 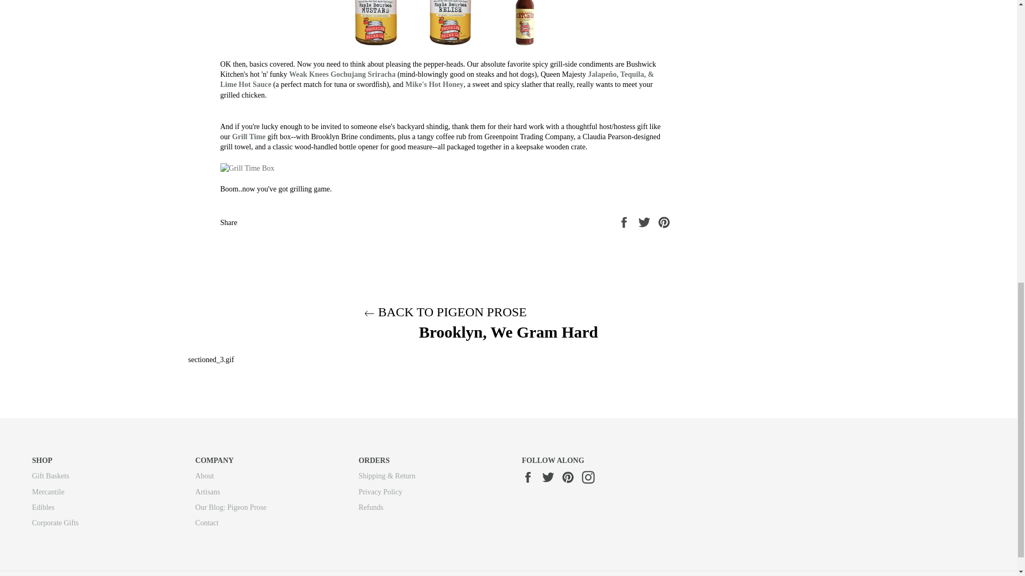 What do you see at coordinates (551, 477) in the screenshot?
I see `With Love From Brooklyn on Twitter` at bounding box center [551, 477].